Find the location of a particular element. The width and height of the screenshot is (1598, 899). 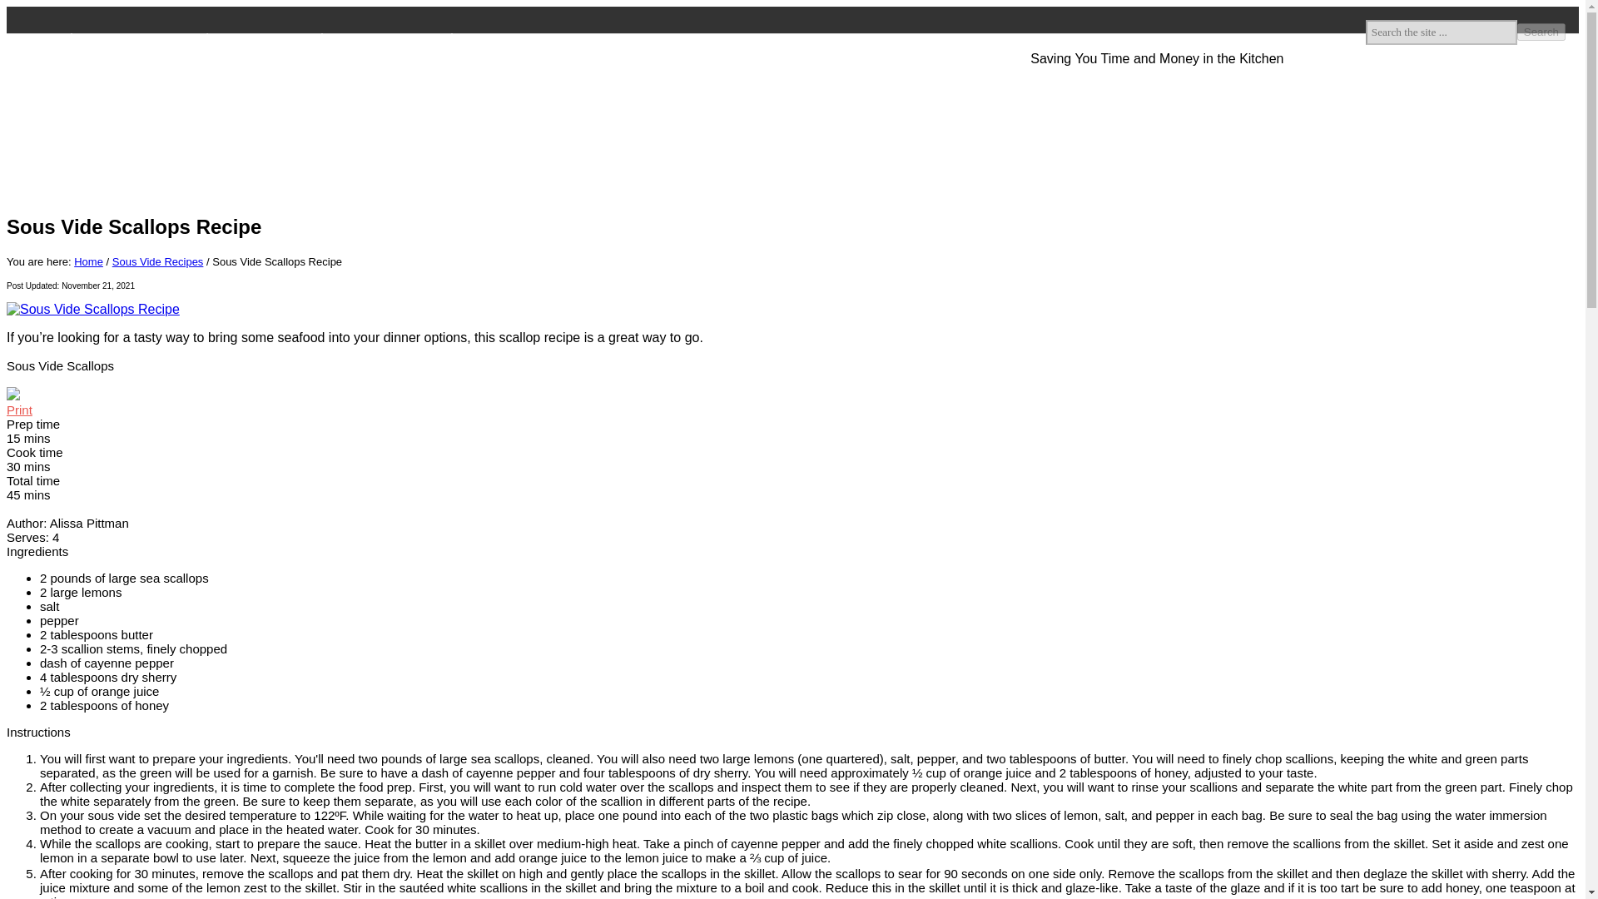

BUYING GUIDES is located at coordinates (265, 38).